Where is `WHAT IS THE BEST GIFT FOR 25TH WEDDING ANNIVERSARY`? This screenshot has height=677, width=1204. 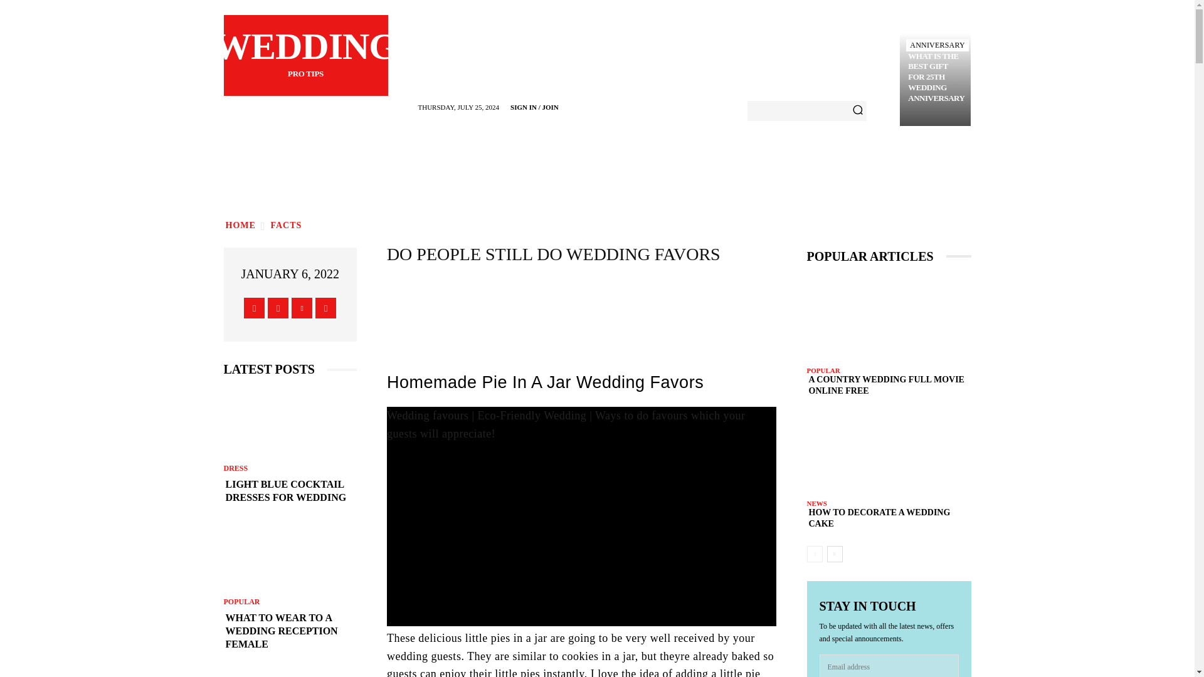 WHAT IS THE BEST GIFT FOR 25TH WEDDING ANNIVERSARY is located at coordinates (325, 307).